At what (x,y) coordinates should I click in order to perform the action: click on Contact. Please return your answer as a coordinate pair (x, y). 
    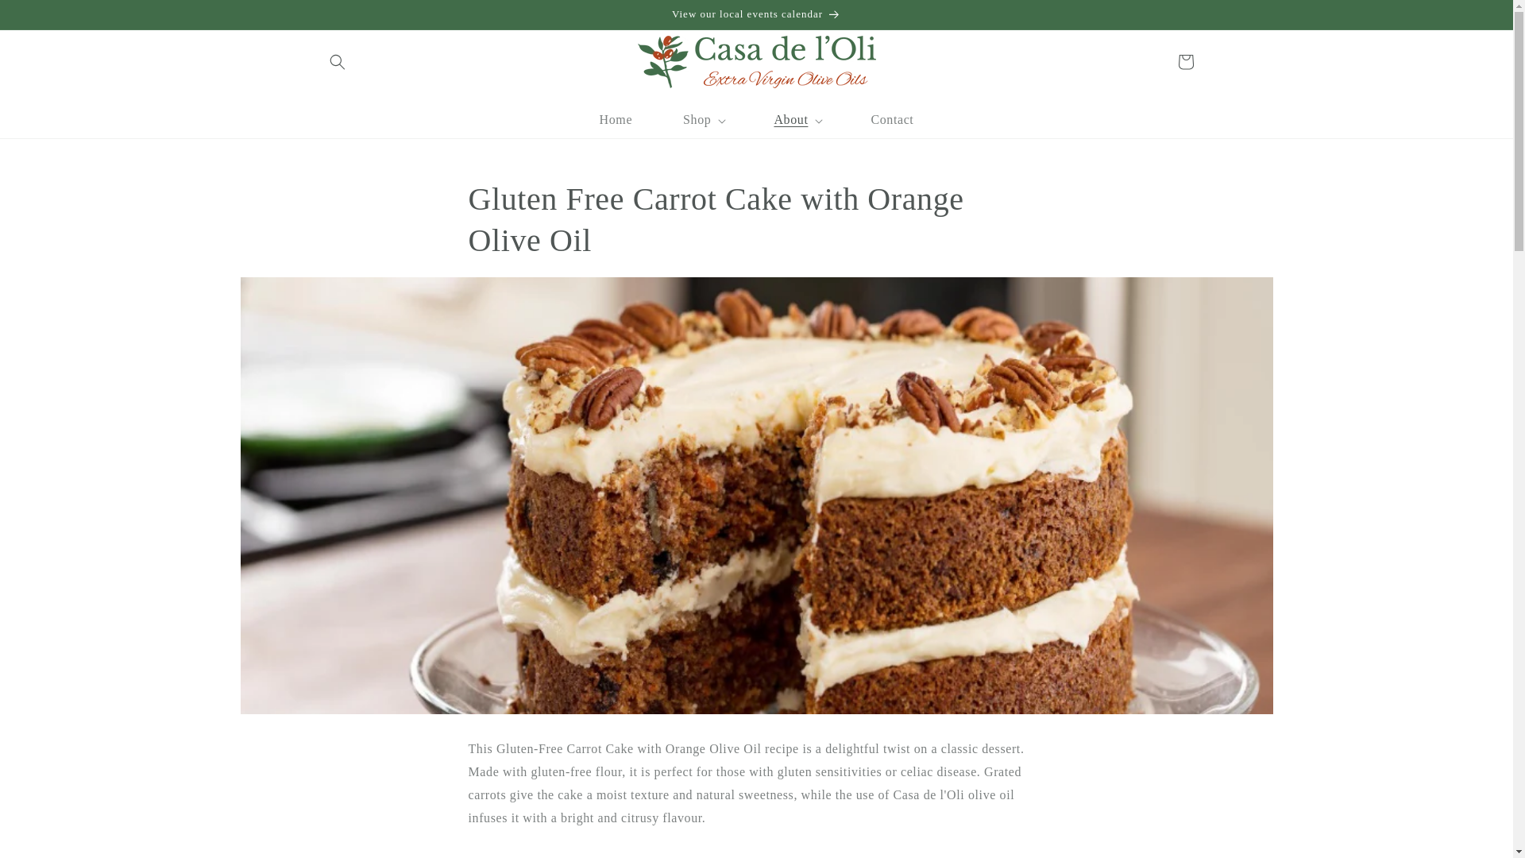
    Looking at the image, I should click on (891, 119).